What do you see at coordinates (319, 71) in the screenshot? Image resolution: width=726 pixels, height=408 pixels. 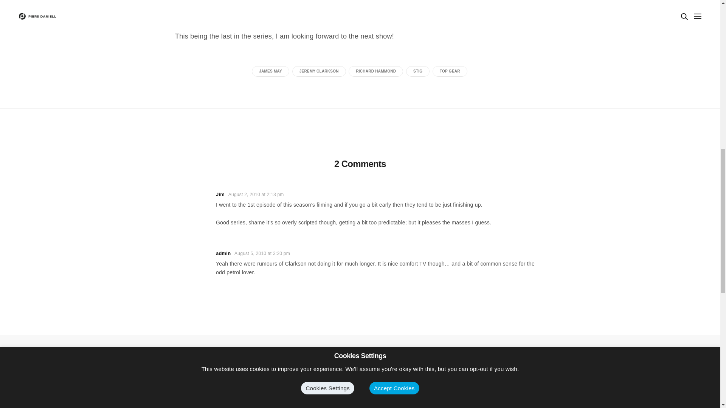 I see `JEREMY CLARKSON` at bounding box center [319, 71].